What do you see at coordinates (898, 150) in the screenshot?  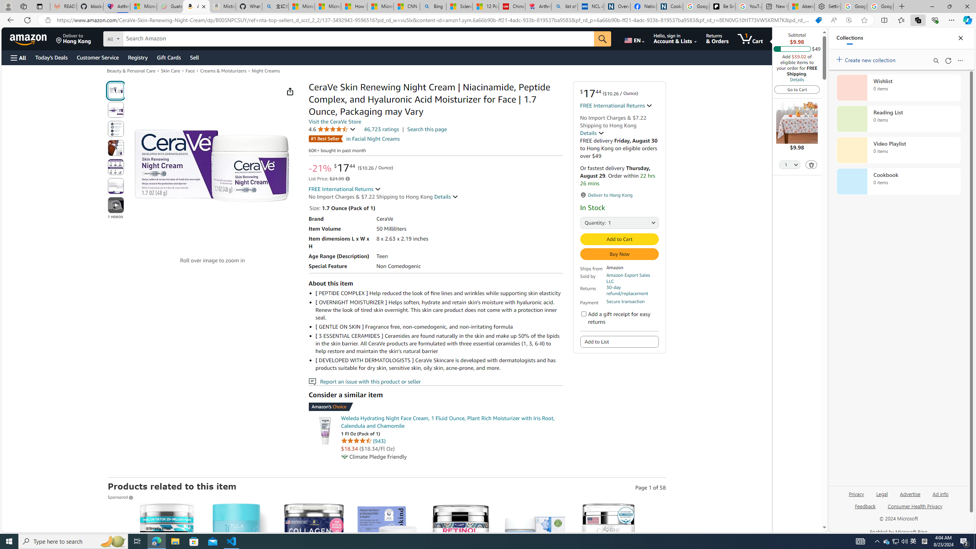 I see `Video Playlist collection, 0 items` at bounding box center [898, 150].